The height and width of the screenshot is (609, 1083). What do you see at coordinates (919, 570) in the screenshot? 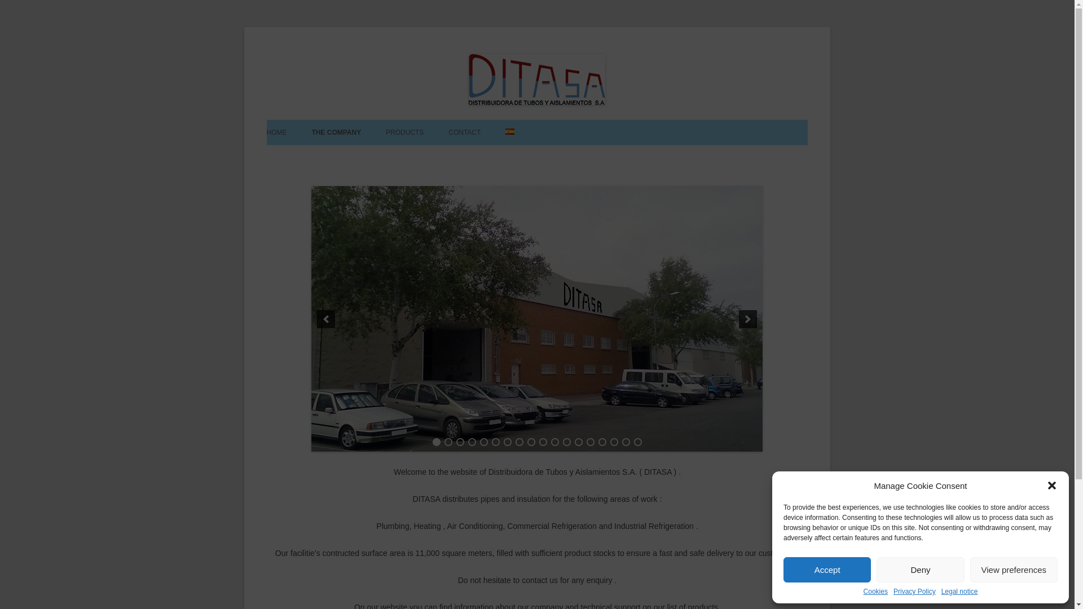
I see `Deny` at bounding box center [919, 570].